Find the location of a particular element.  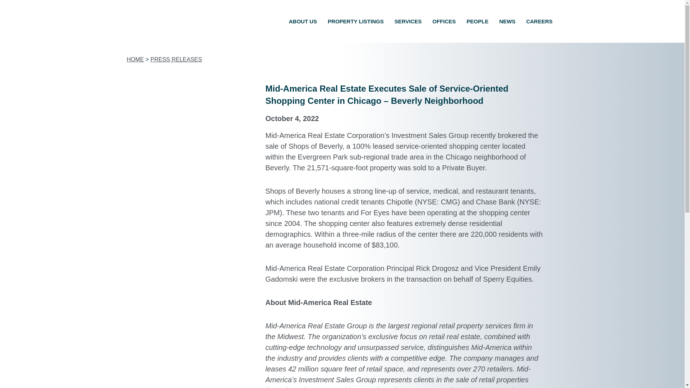

OFFICES is located at coordinates (444, 22).